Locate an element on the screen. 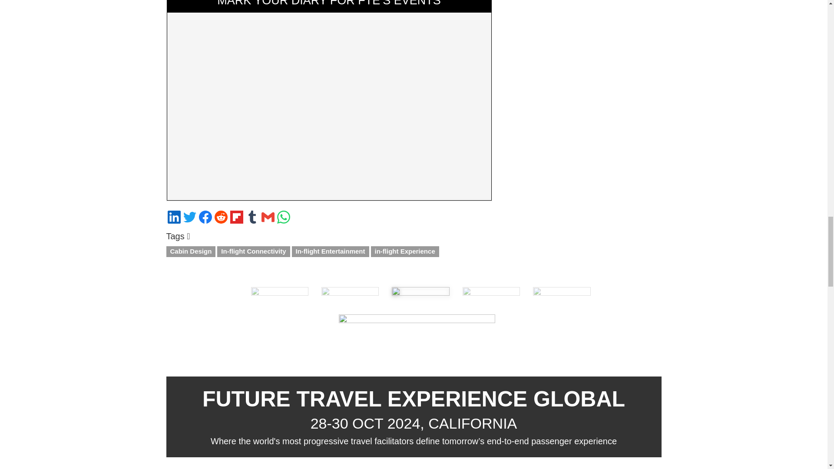  In-flight Entertainment is located at coordinates (331, 251).